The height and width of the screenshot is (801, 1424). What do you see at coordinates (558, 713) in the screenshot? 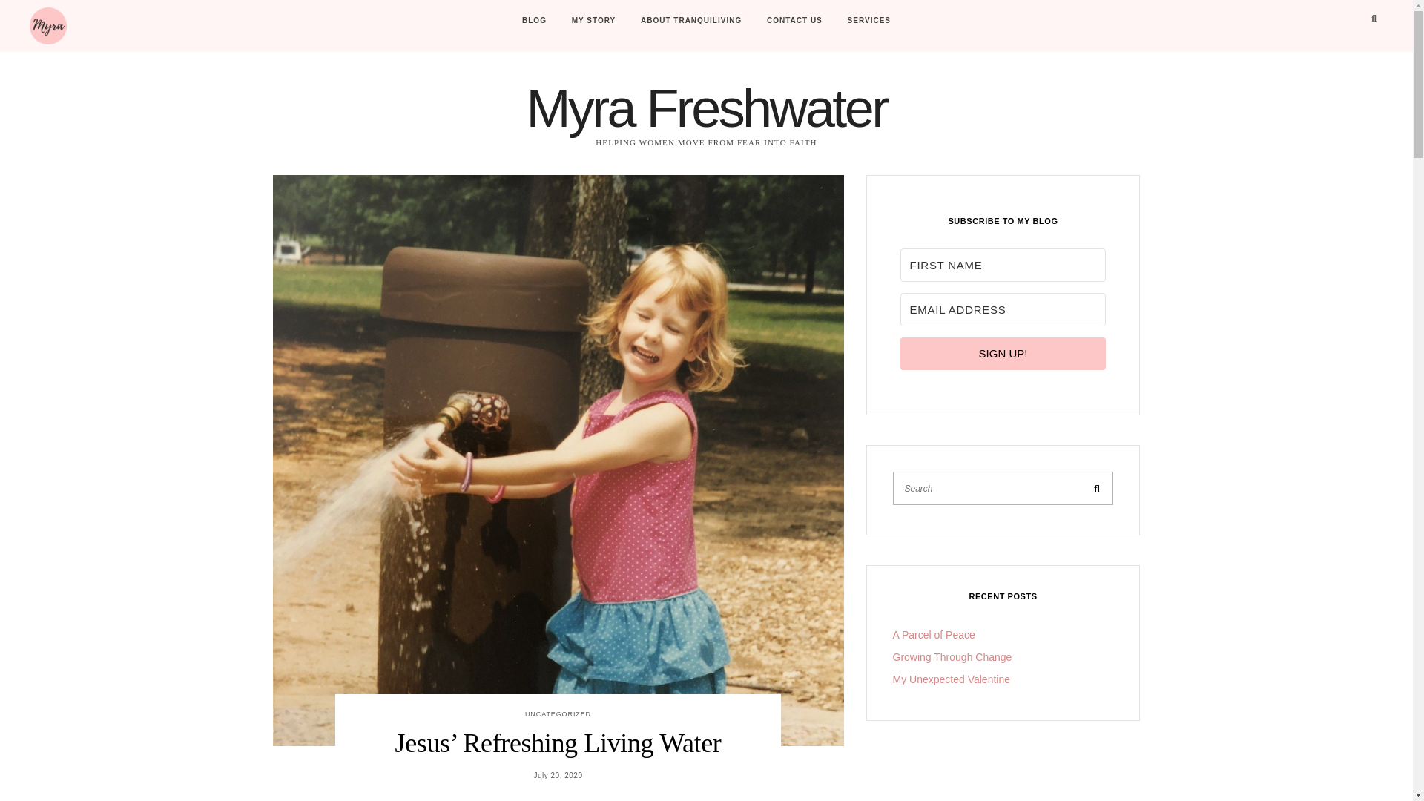
I see `UNCATEGORIZED` at bounding box center [558, 713].